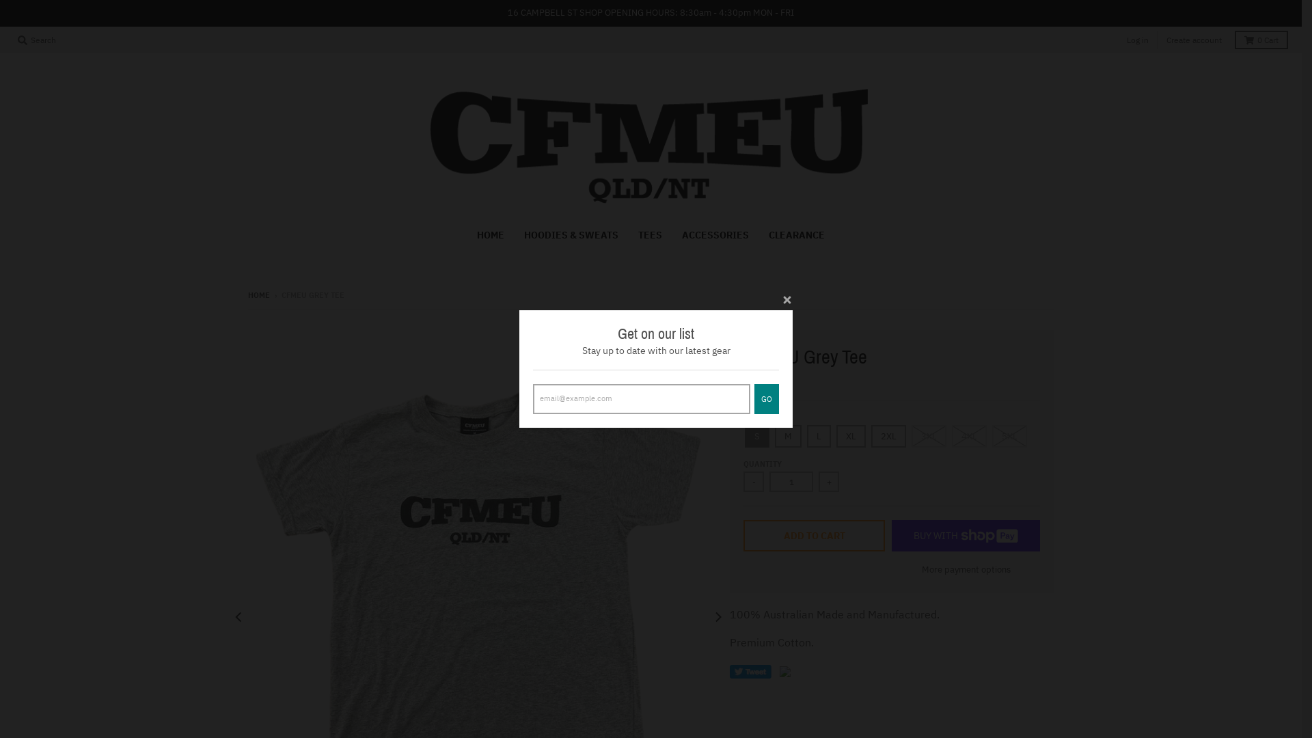 The image size is (1312, 738). What do you see at coordinates (767, 399) in the screenshot?
I see `GO` at bounding box center [767, 399].